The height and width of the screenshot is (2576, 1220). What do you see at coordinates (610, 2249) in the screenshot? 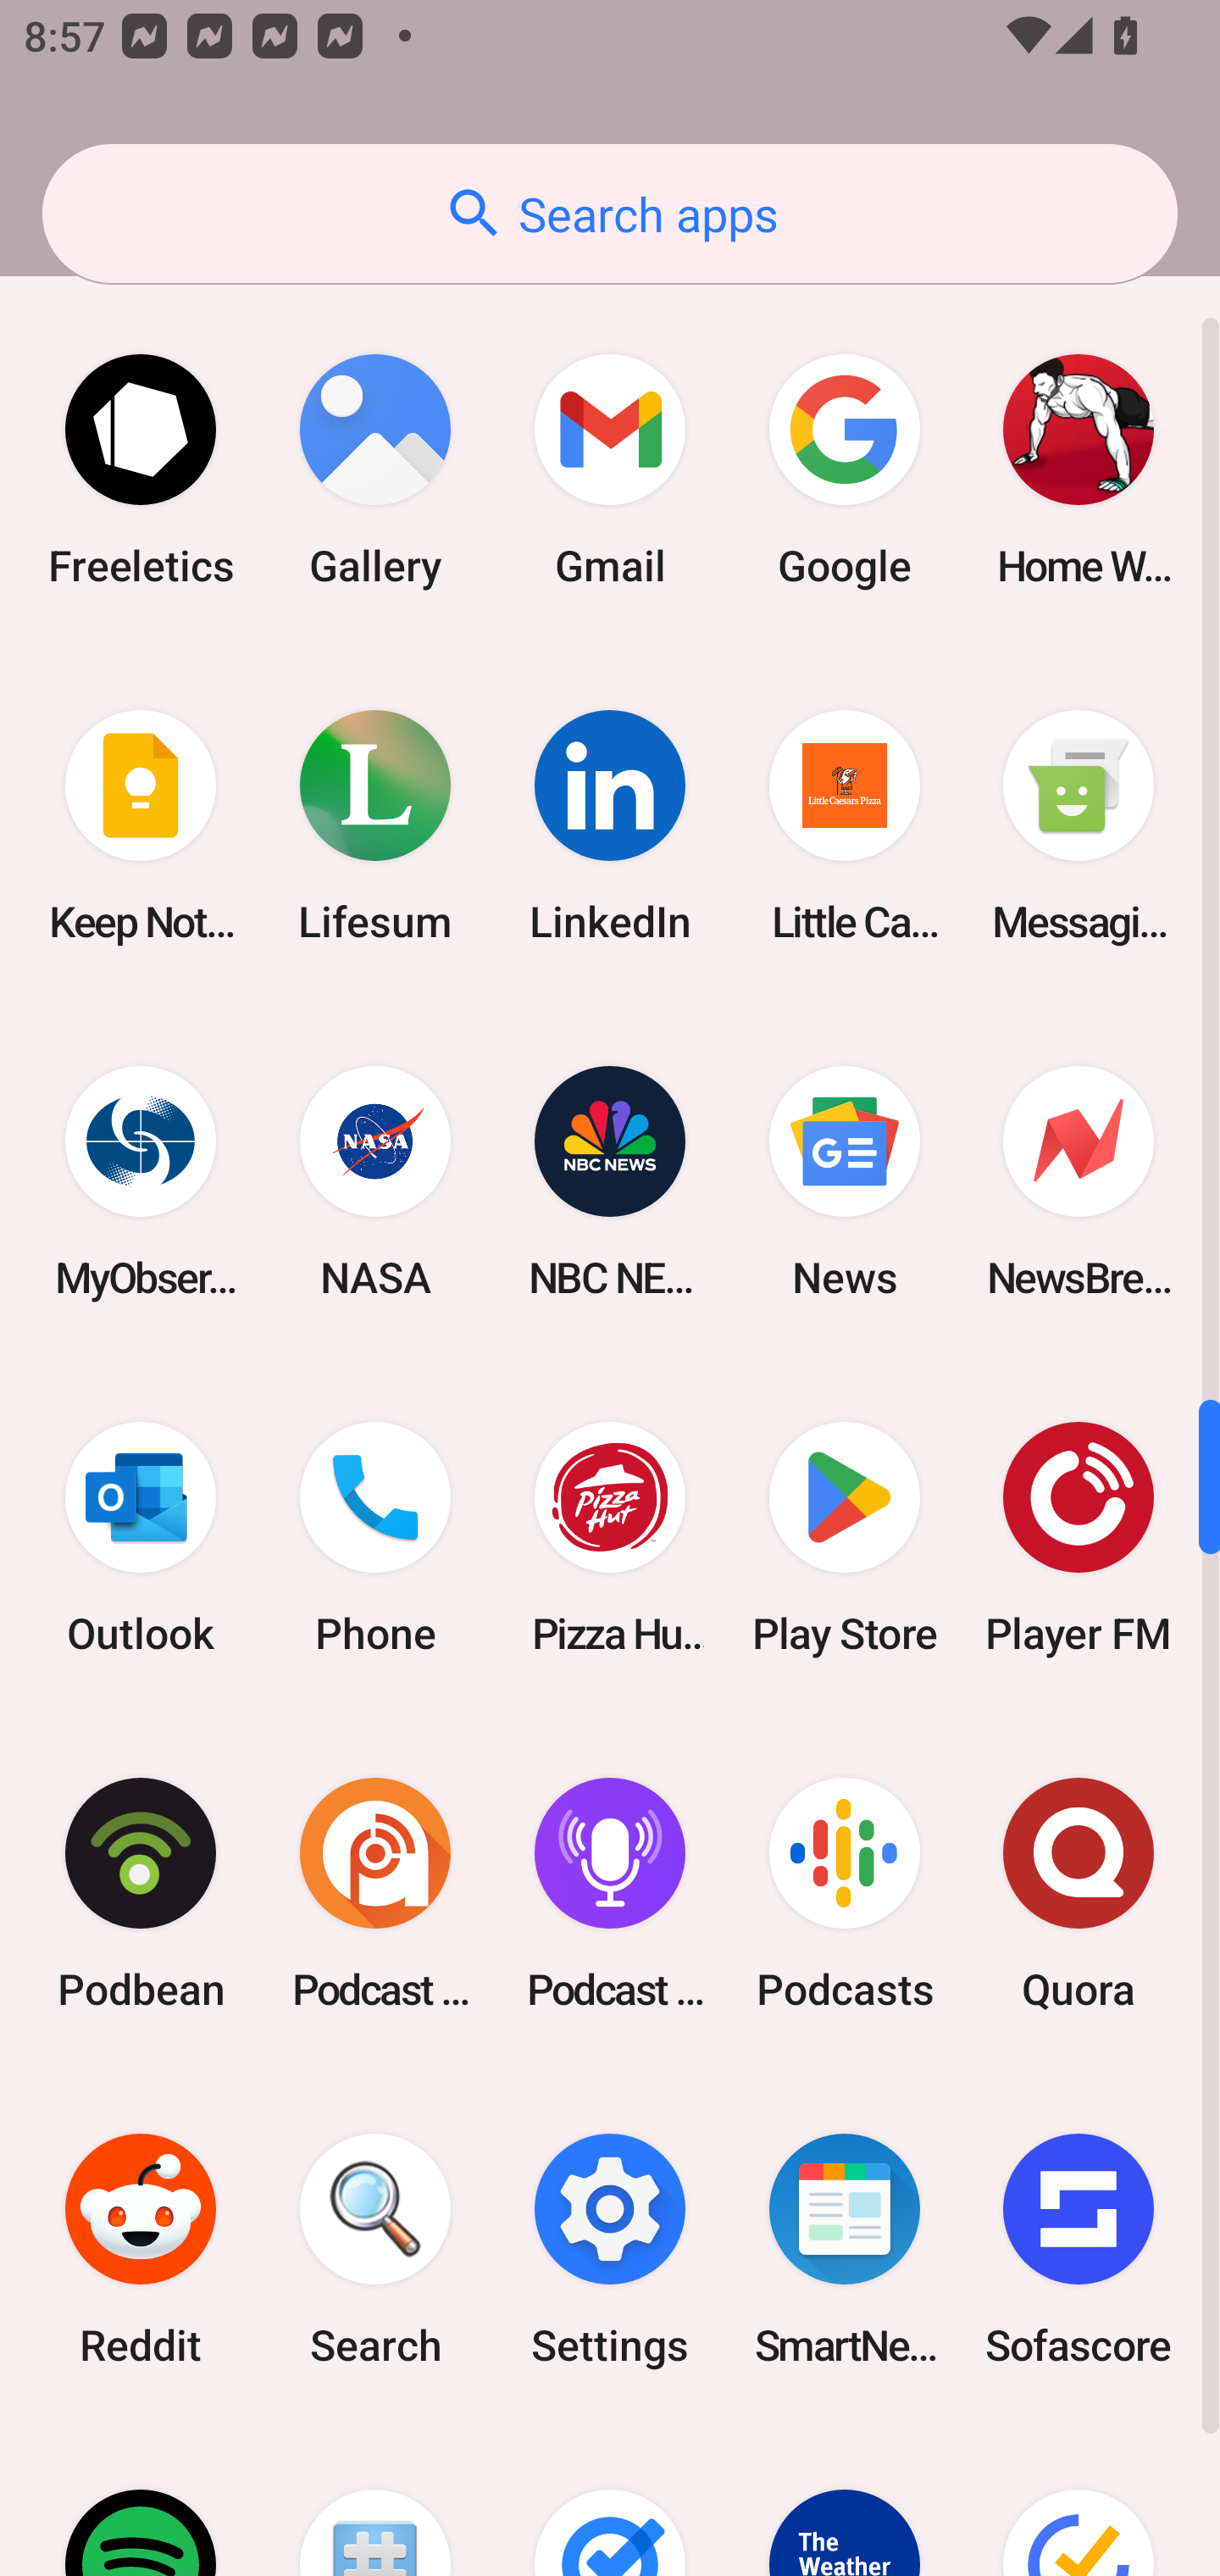
I see `Settings` at bounding box center [610, 2249].